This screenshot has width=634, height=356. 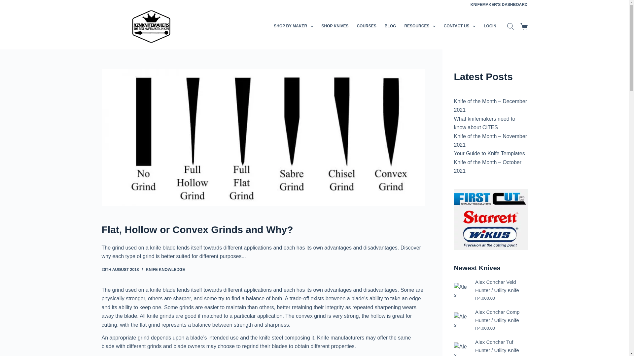 I want to click on Alex Conchar Hunter Utility Knife Comp, so click(x=461, y=320).